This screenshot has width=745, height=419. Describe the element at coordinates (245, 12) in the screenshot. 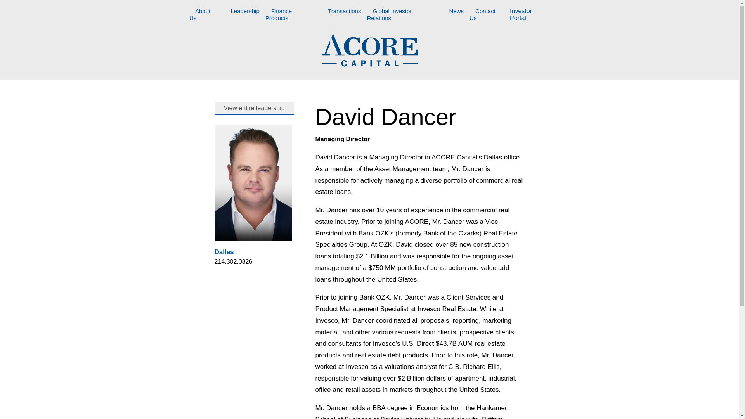

I see `Leadership` at that location.